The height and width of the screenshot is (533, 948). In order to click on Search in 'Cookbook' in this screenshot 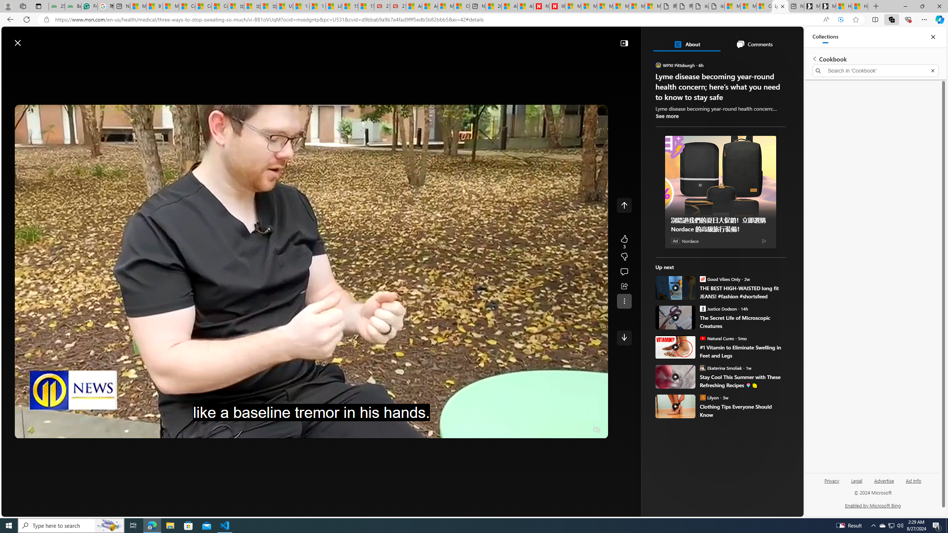, I will do `click(876, 71)`.